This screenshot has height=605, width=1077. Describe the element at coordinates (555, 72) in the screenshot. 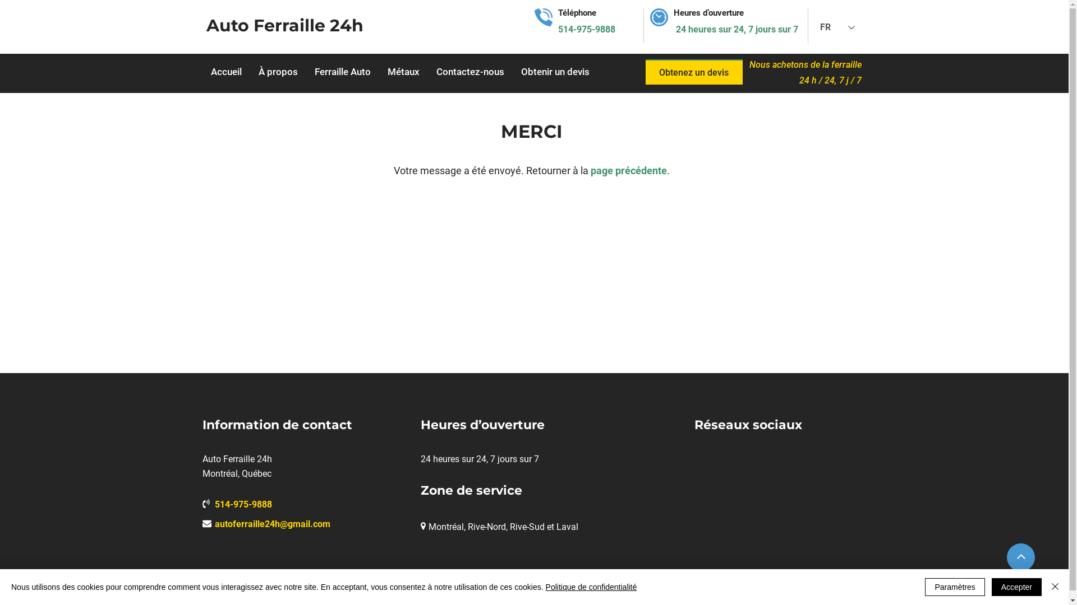

I see `Obtenir un devis` at that location.